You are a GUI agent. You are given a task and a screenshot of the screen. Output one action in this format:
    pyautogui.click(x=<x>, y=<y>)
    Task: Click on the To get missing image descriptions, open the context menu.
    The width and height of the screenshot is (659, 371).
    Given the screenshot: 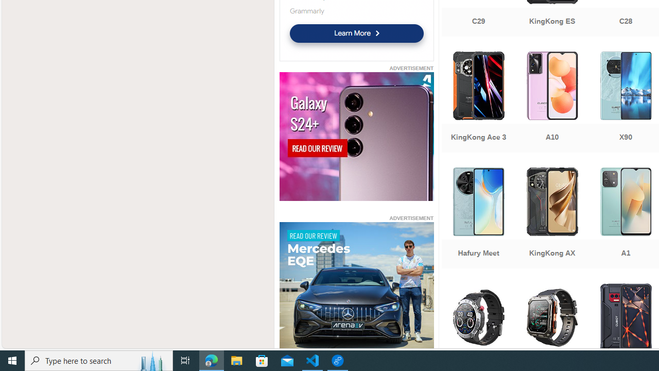 What is the action you would take?
    pyautogui.click(x=356, y=288)
    